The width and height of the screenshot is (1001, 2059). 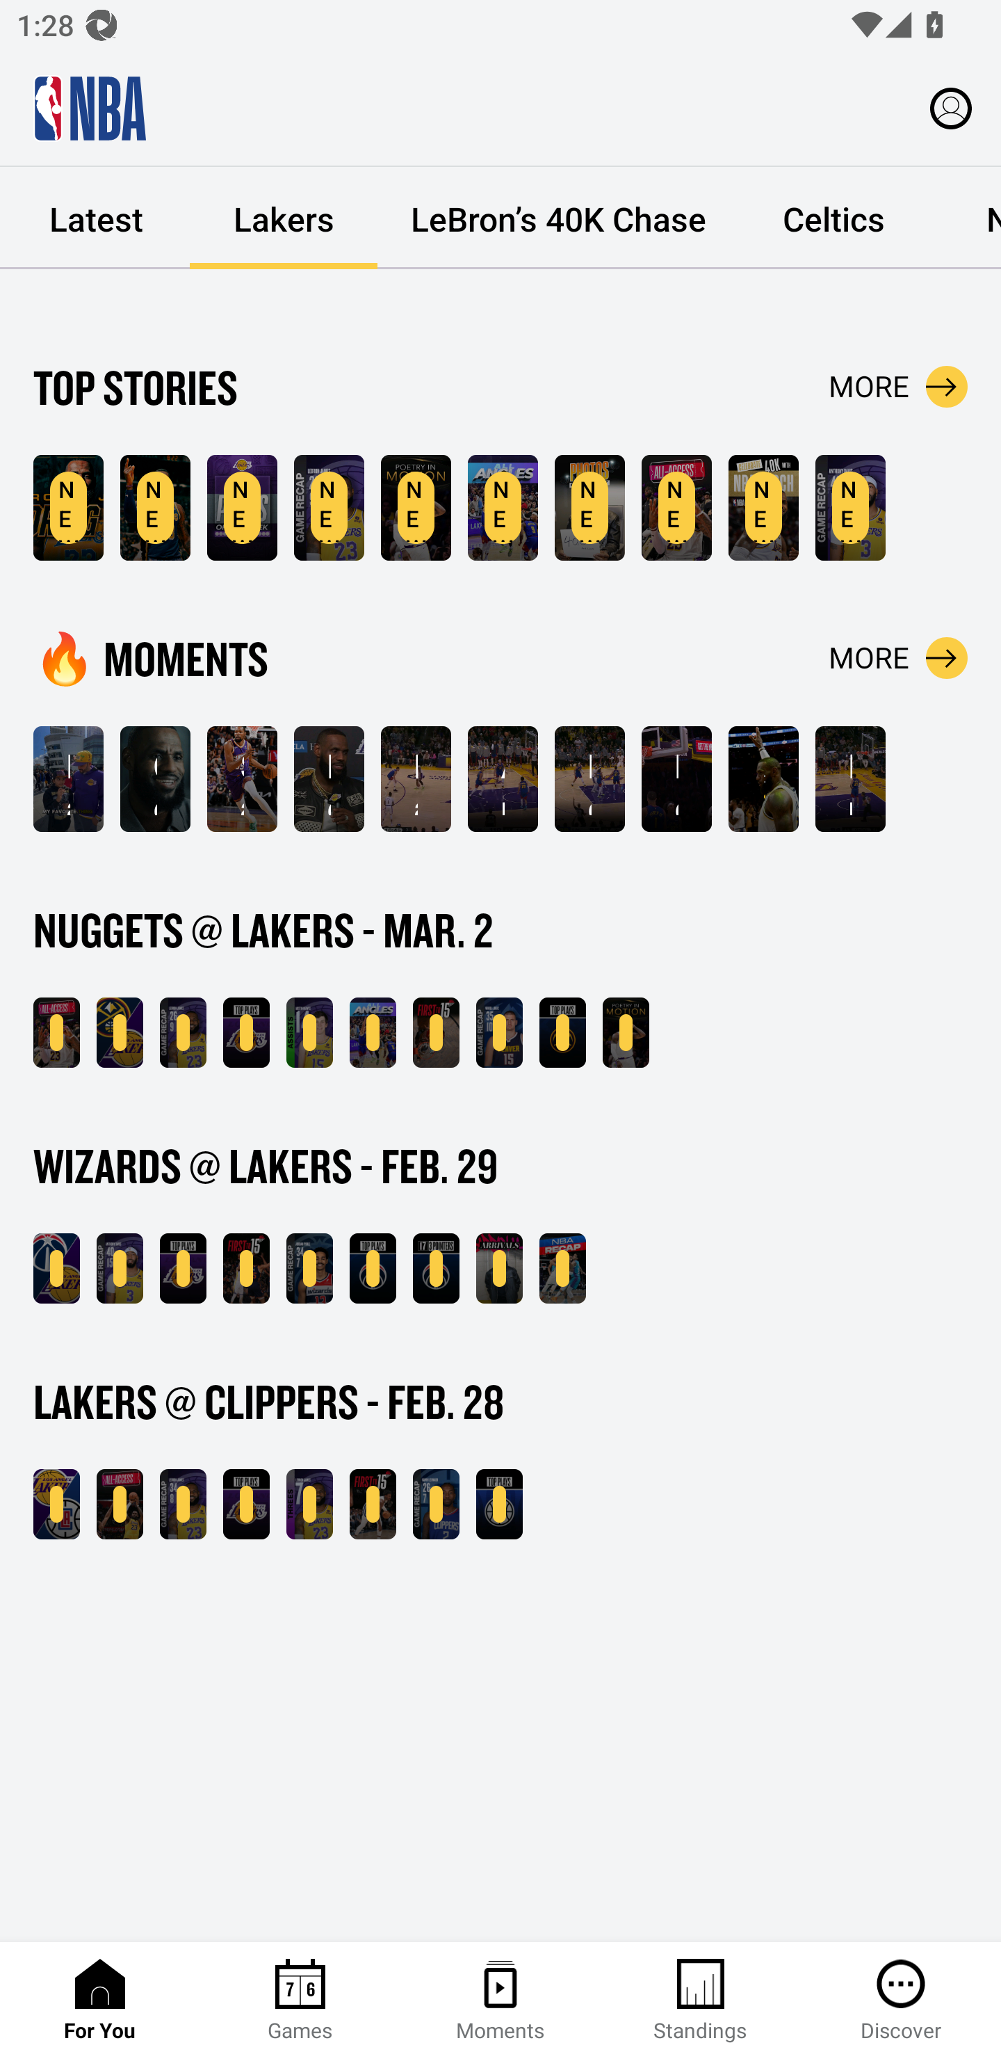 I want to click on Latest, so click(x=96, y=218).